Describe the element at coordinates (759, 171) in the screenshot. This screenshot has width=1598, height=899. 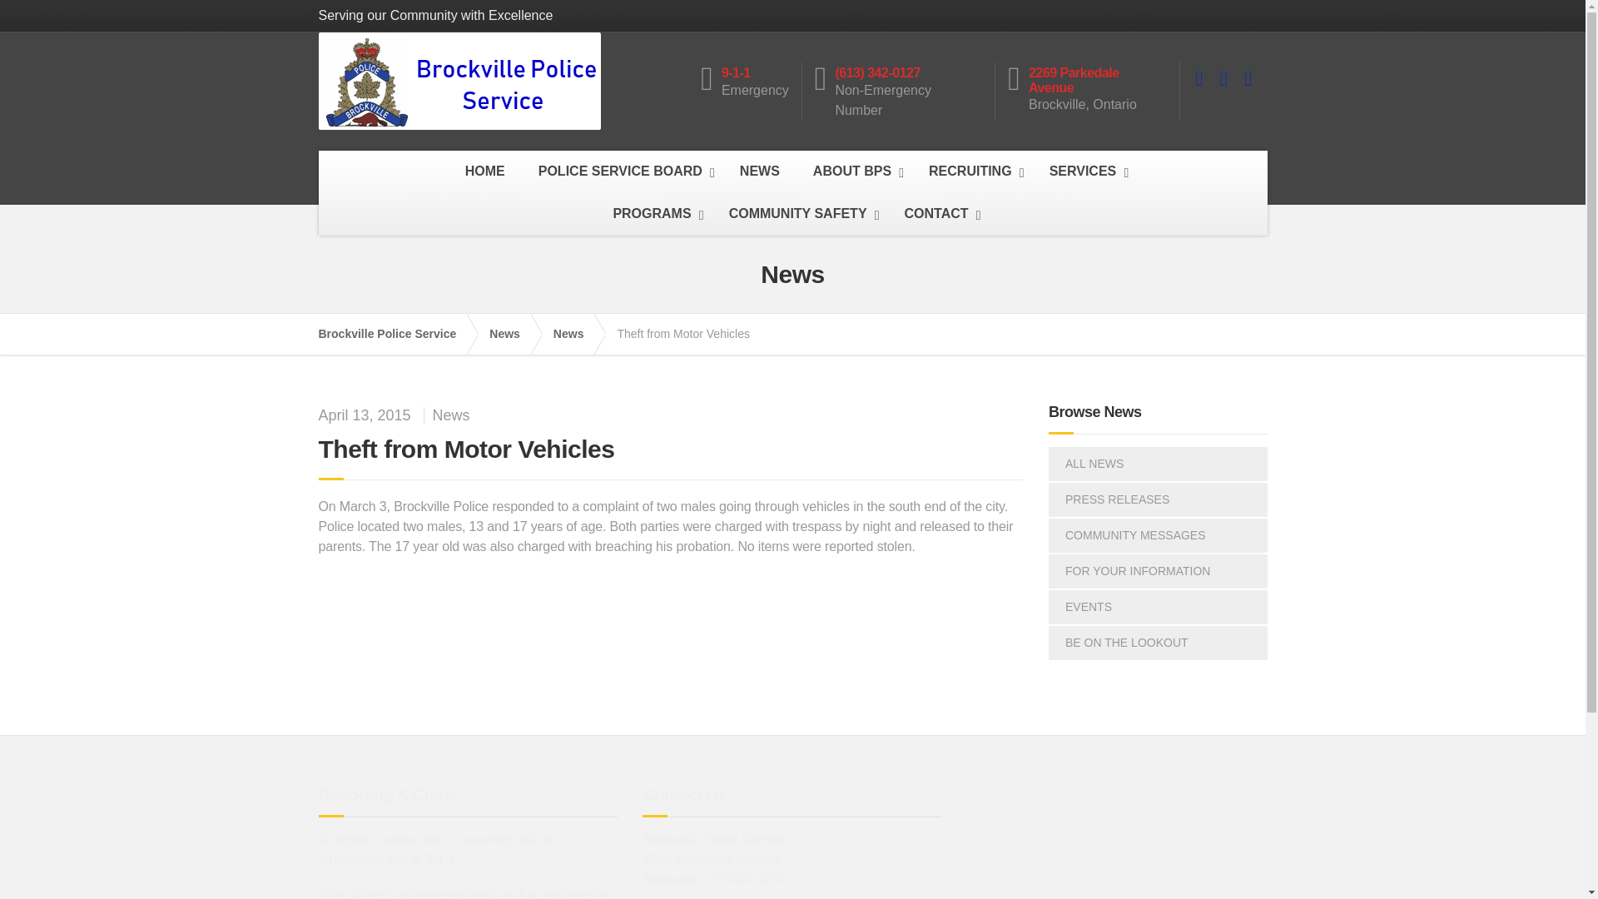
I see `NEWS` at that location.